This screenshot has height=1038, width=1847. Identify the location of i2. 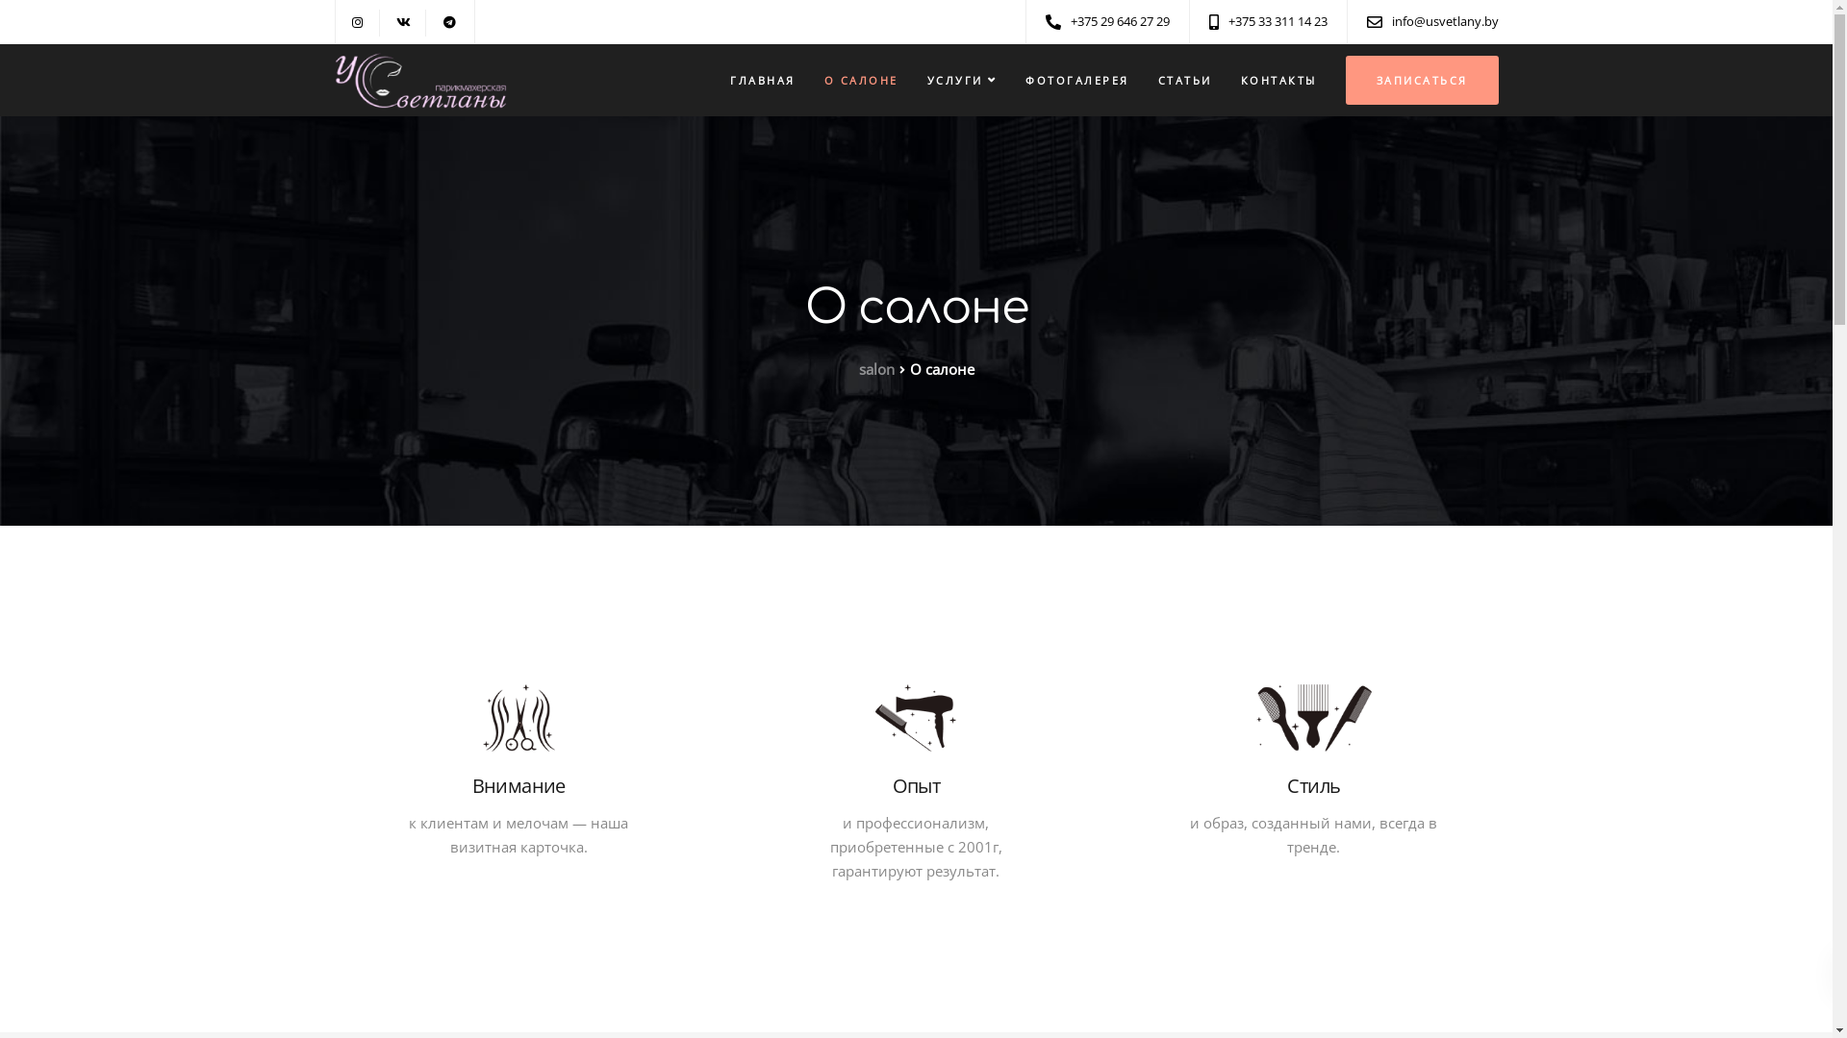
(916, 718).